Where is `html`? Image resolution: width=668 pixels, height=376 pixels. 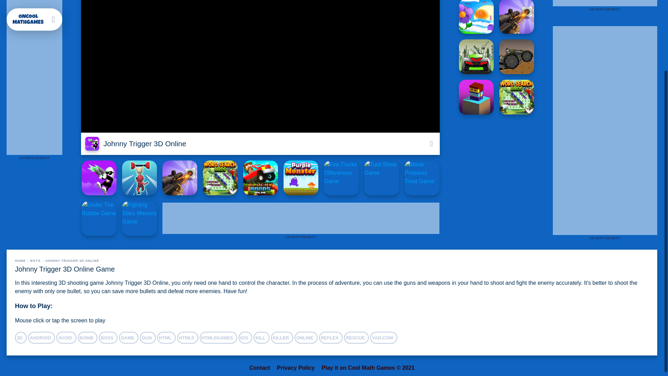
html is located at coordinates (166, 338).